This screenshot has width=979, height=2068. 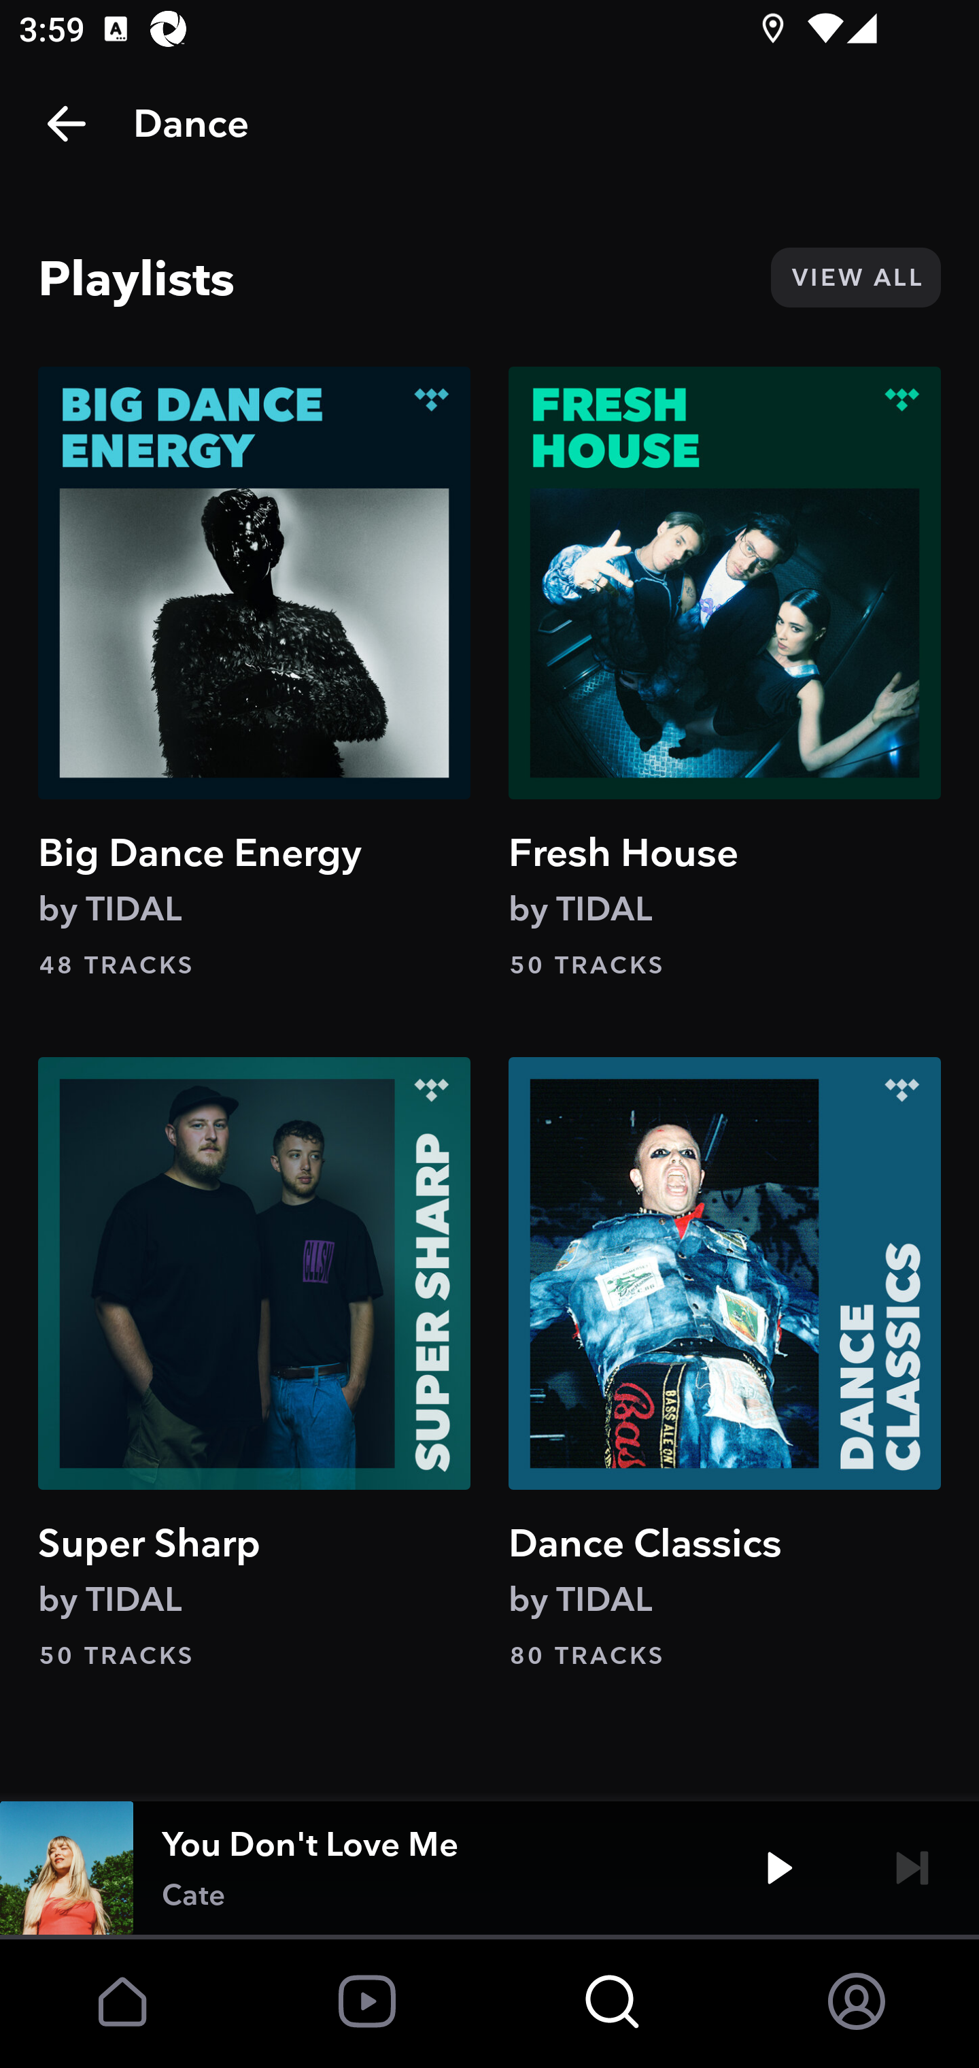 I want to click on VIEW ALL, so click(x=855, y=278).